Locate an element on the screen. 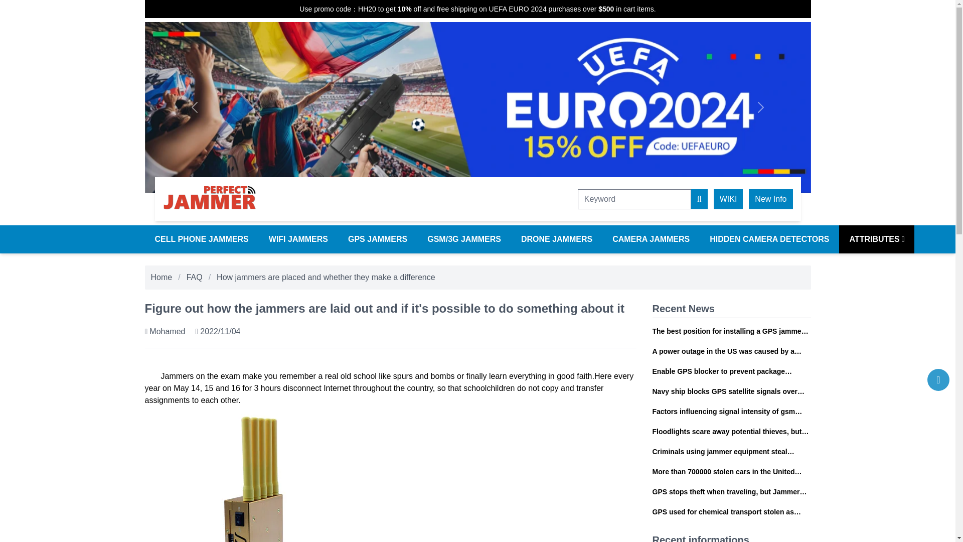  WIFI JAMMERS is located at coordinates (298, 239).